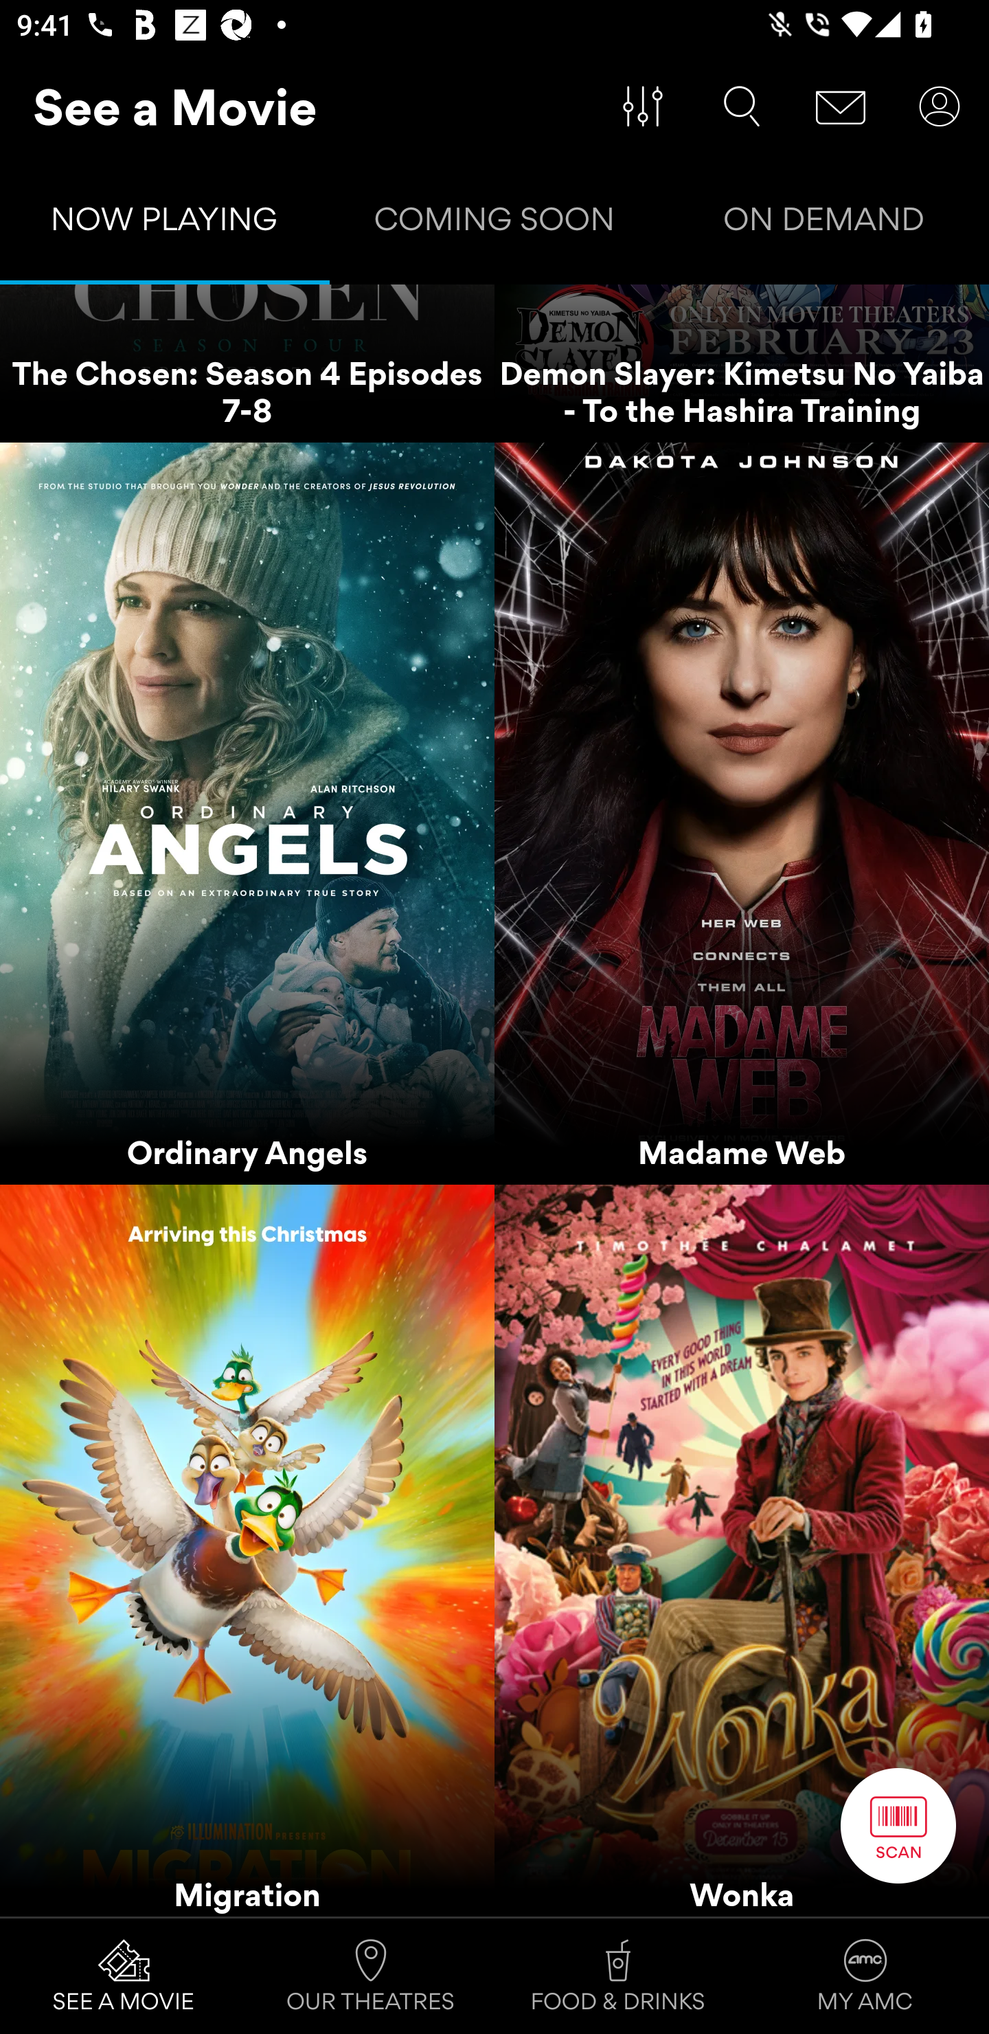 This screenshot has width=989, height=2034. Describe the element at coordinates (742, 107) in the screenshot. I see `Search` at that location.